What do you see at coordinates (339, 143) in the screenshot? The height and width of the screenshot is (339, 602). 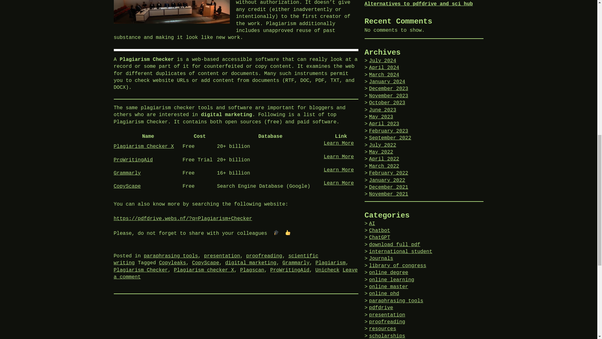 I see `Learn More` at bounding box center [339, 143].